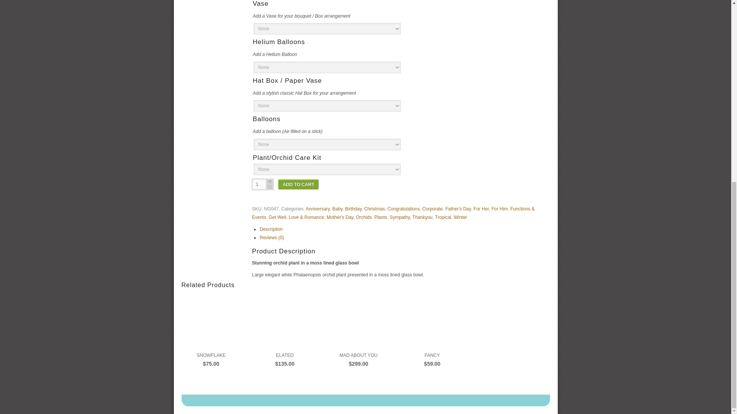 The height and width of the screenshot is (414, 737). What do you see at coordinates (263, 184) in the screenshot?
I see `1` at bounding box center [263, 184].